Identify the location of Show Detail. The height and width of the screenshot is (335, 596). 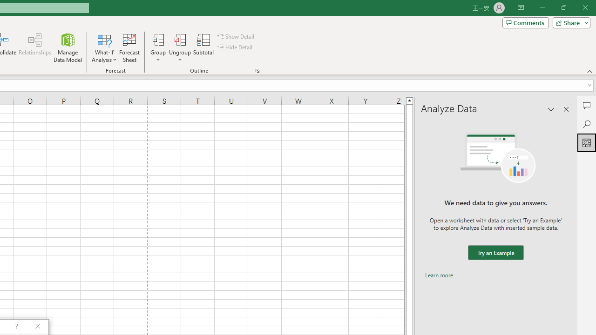
(236, 36).